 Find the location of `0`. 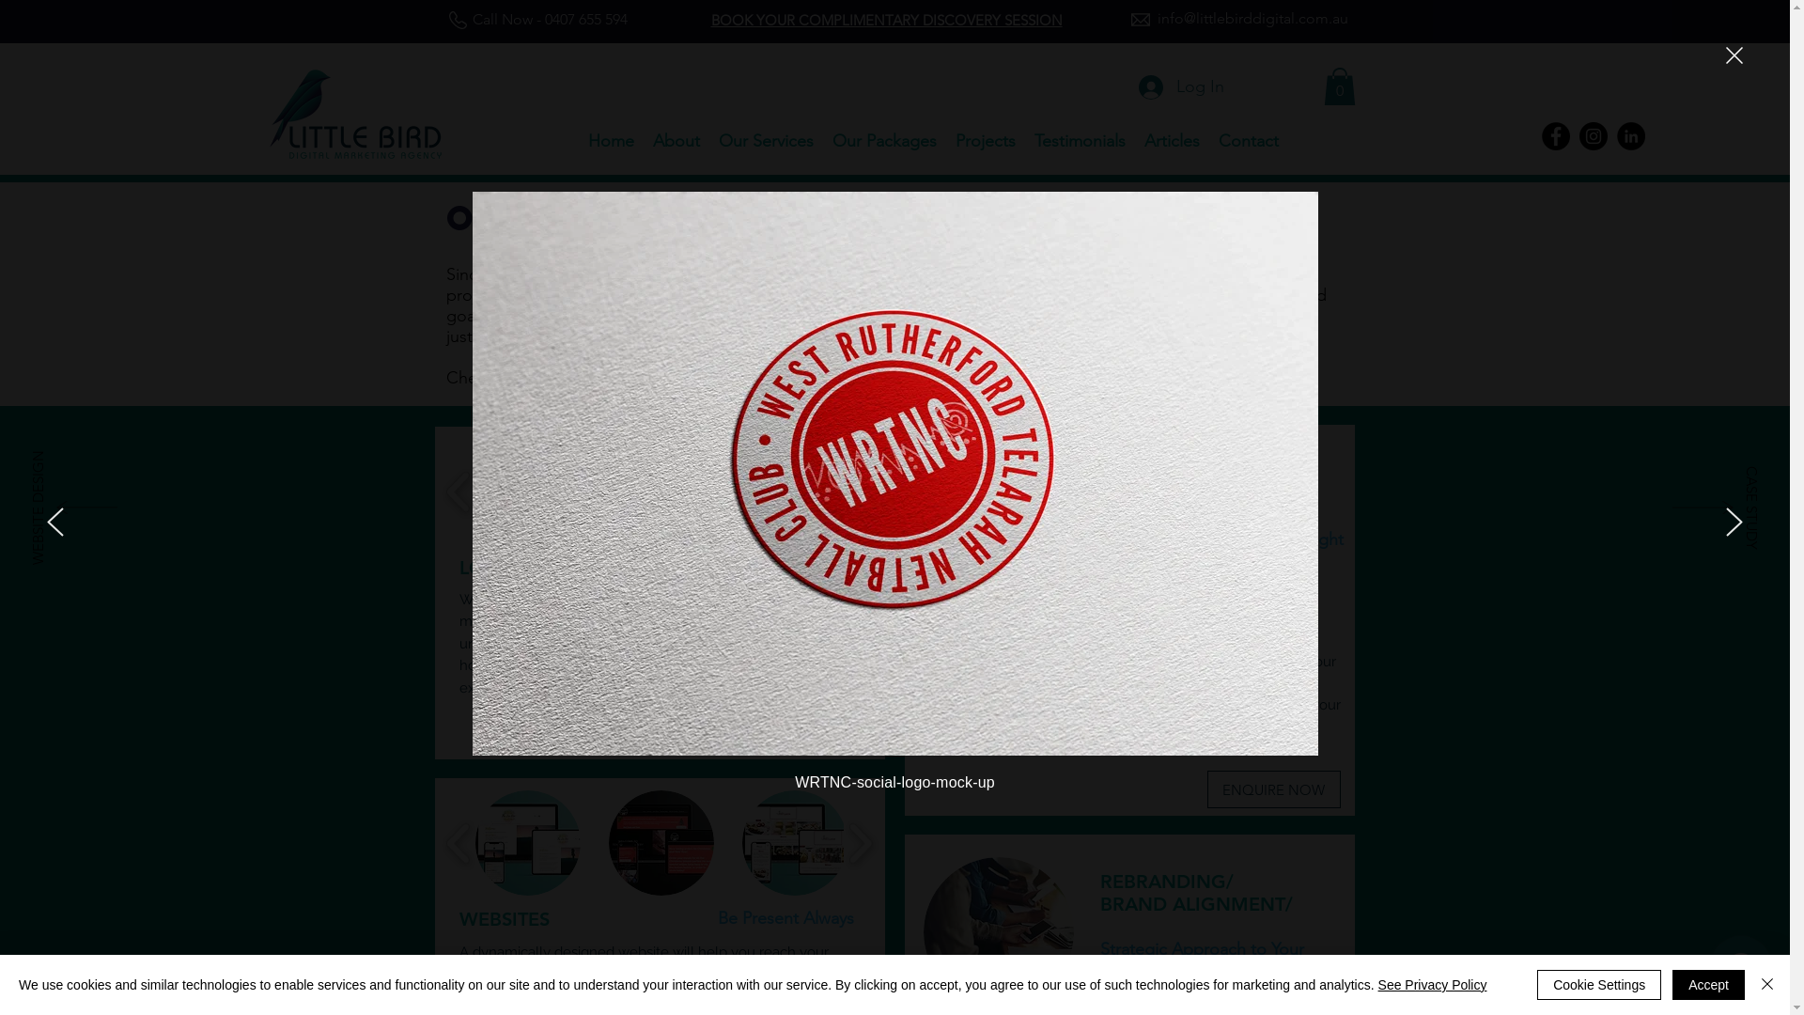

0 is located at coordinates (1339, 86).